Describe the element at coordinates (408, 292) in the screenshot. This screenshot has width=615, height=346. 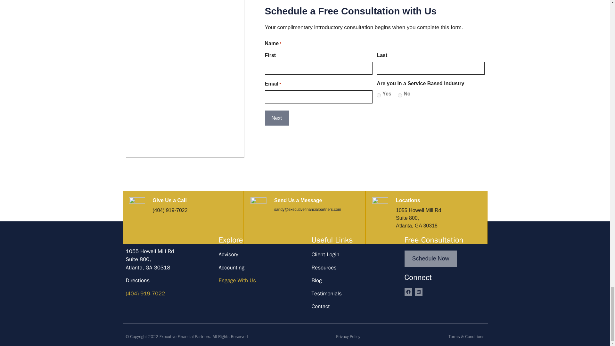
I see `Facebook` at that location.